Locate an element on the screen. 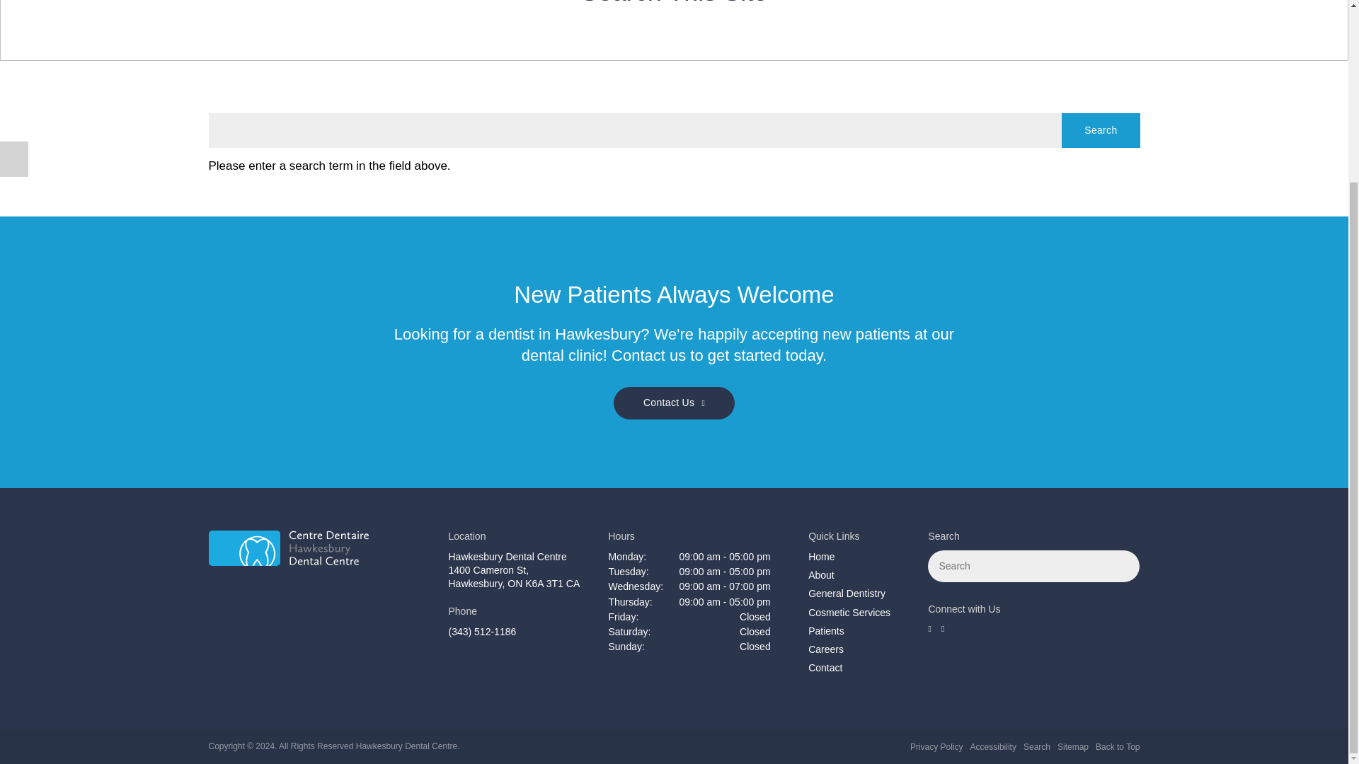 This screenshot has height=764, width=1359. Search is located at coordinates (1100, 130).